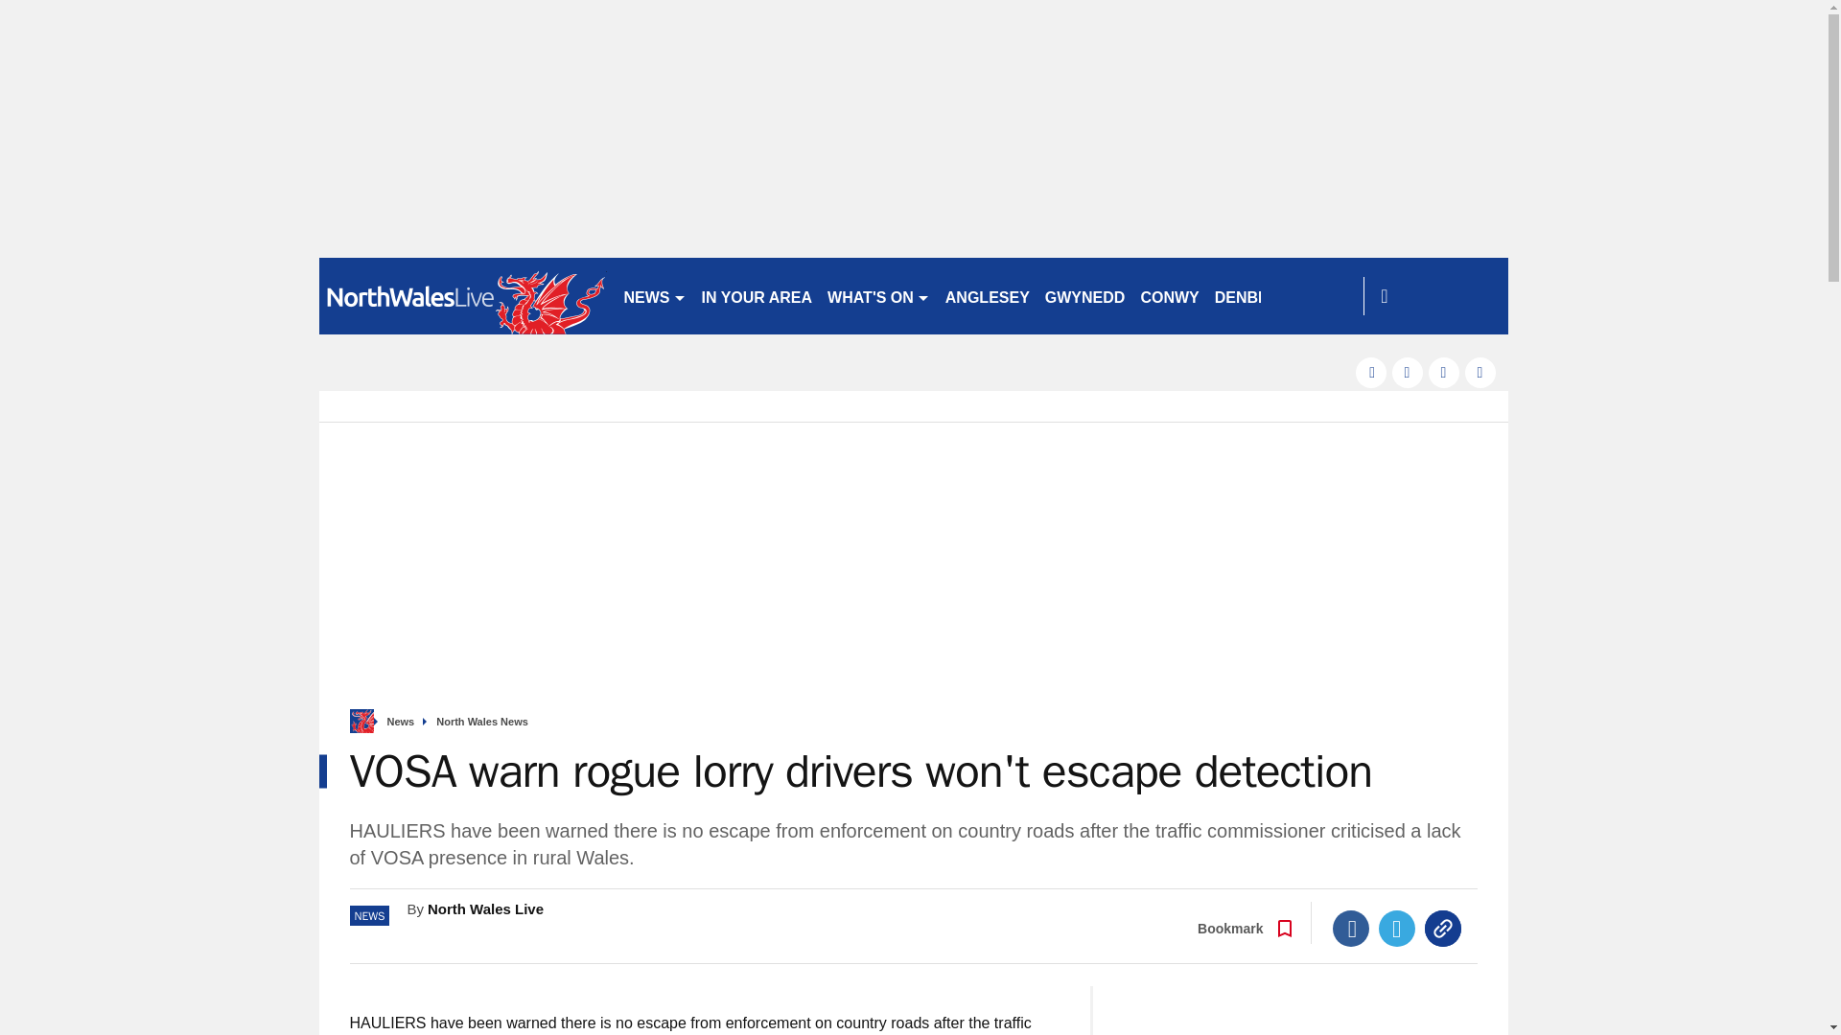 The height and width of the screenshot is (1035, 1841). I want to click on instagram, so click(1480, 372).